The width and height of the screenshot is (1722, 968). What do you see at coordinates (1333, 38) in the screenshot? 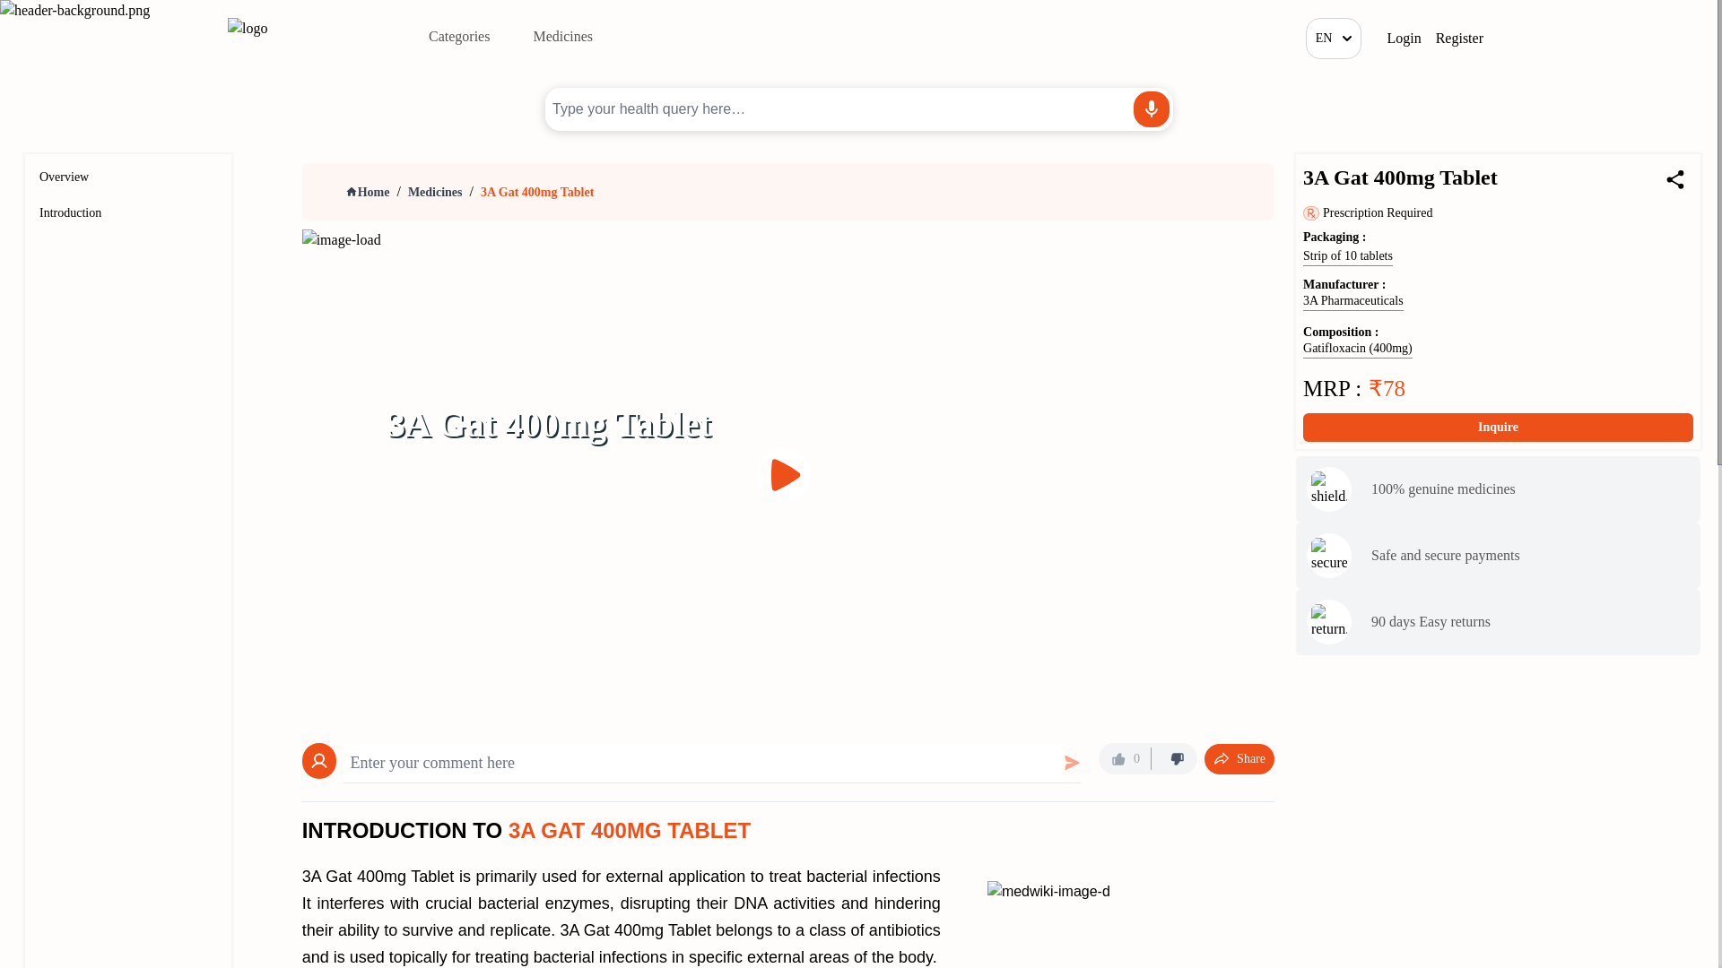
I see `EN` at bounding box center [1333, 38].